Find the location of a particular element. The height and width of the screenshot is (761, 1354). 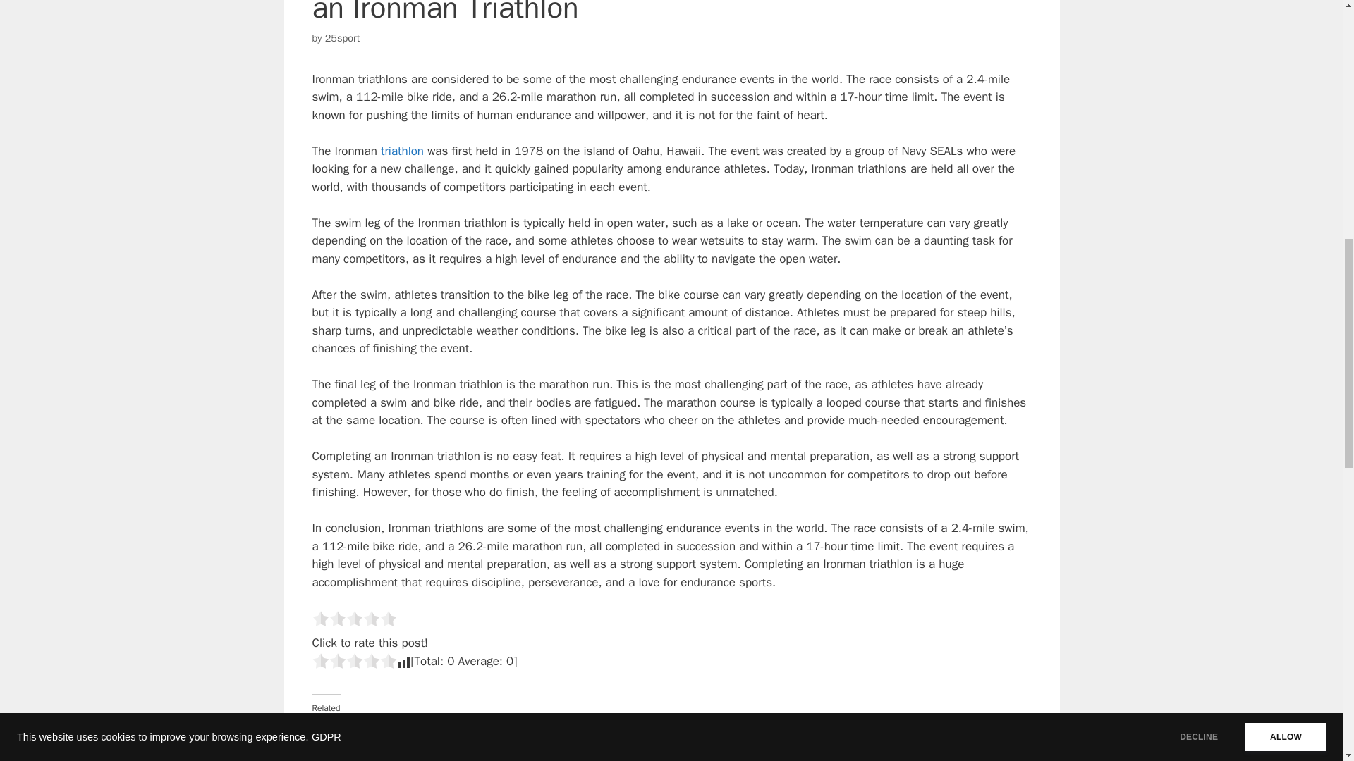

You Can Improve Your Ironman Time By Doing This is located at coordinates (425, 741).